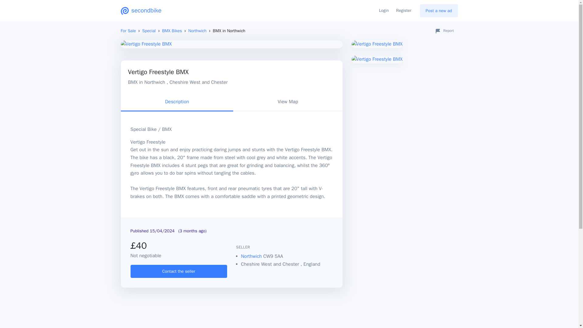  I want to click on Create an account, so click(179, 271).